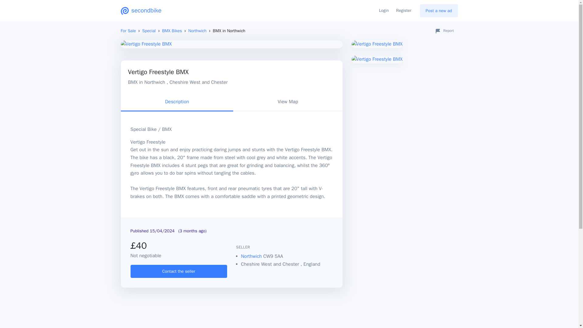  I want to click on Create an account, so click(179, 271).